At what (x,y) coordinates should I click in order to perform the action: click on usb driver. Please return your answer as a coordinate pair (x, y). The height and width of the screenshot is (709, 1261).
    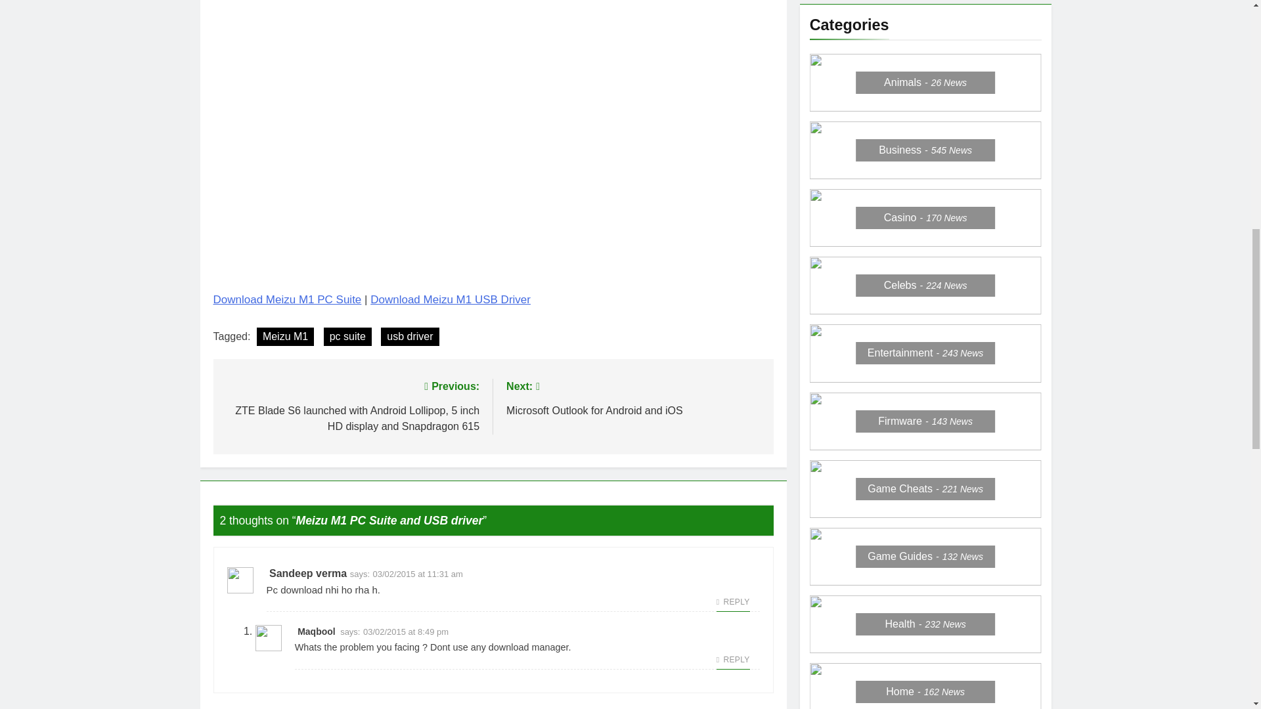
    Looking at the image, I should click on (410, 336).